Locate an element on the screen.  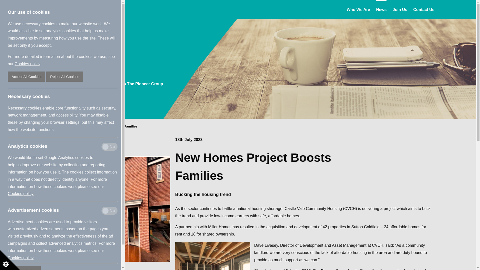
News is located at coordinates (67, 127).